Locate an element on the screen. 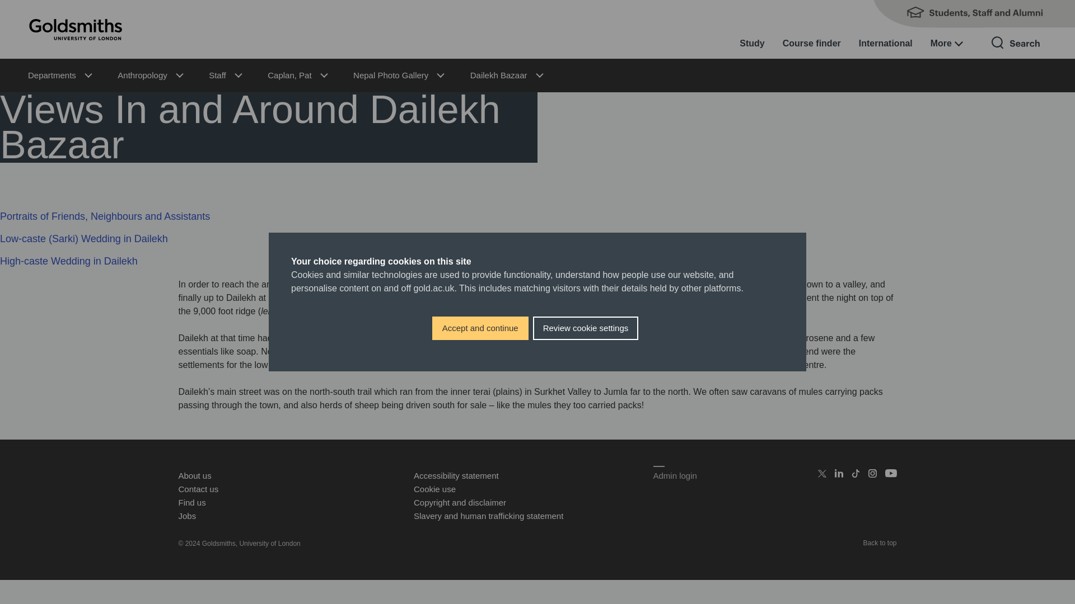 The height and width of the screenshot is (604, 1075). Accept and continue is located at coordinates (480, 328).